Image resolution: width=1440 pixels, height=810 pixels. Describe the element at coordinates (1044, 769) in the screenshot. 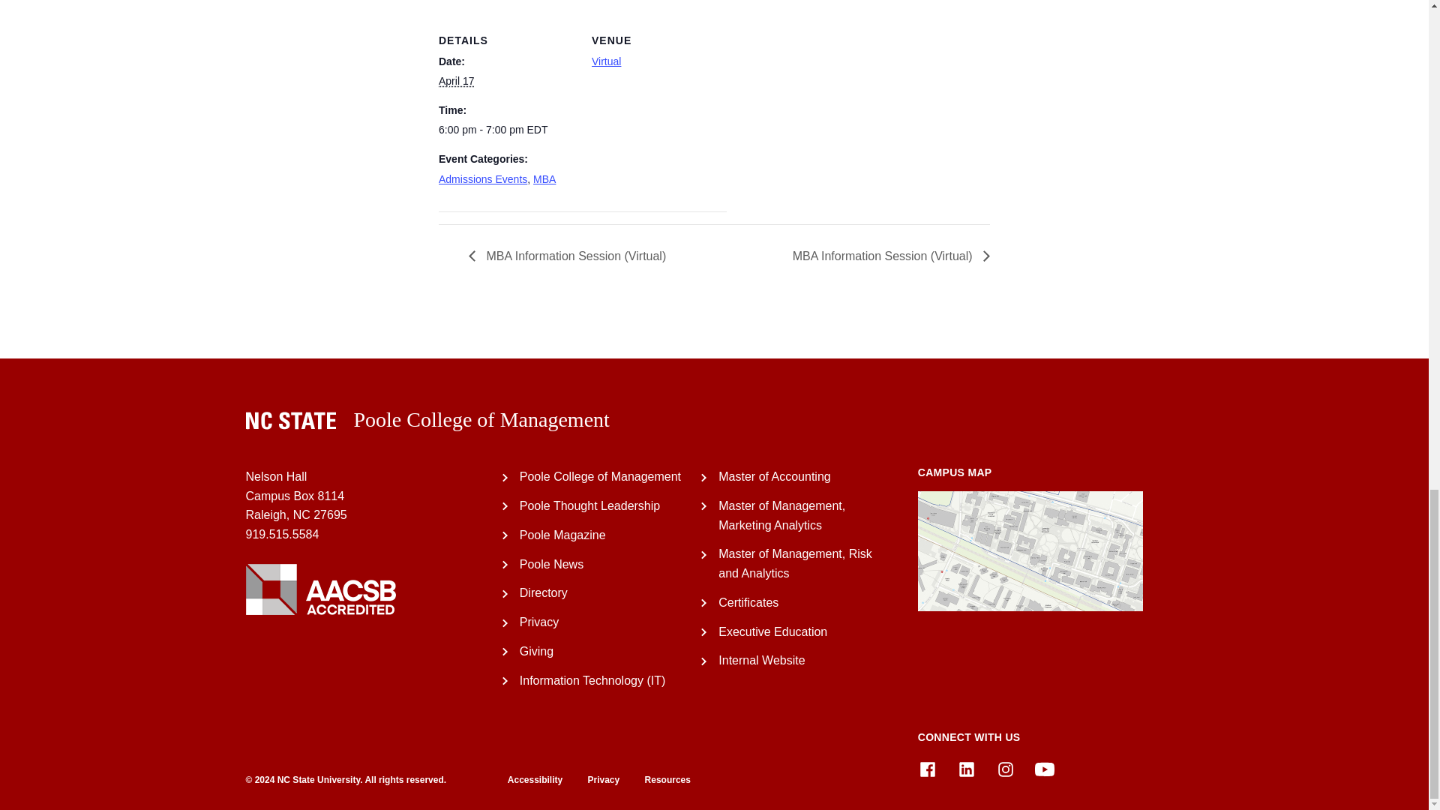

I see `YouTube` at that location.